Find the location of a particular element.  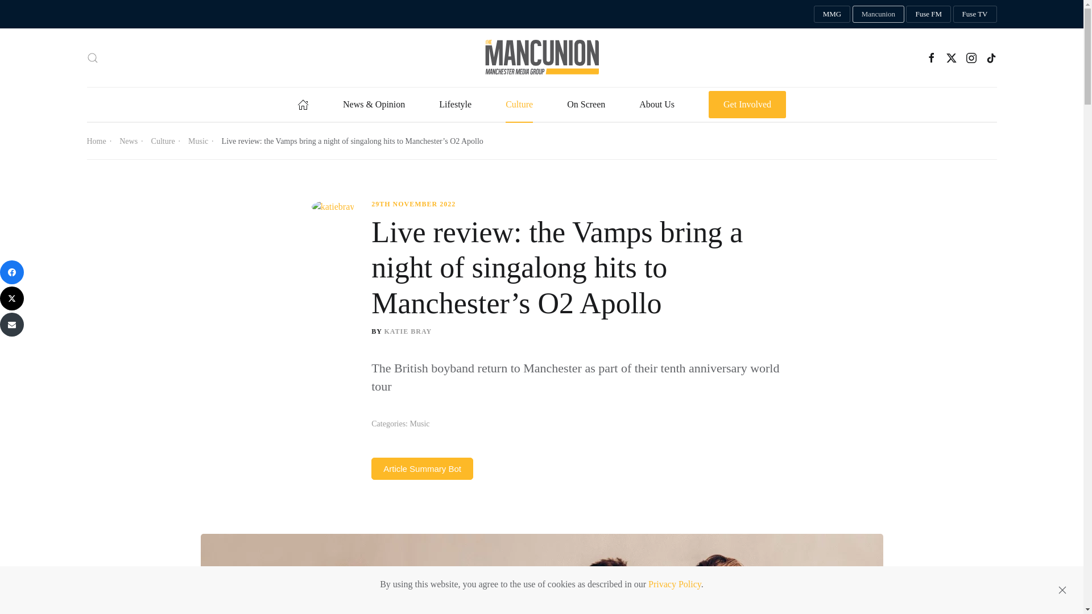

Mancunion is located at coordinates (878, 14).